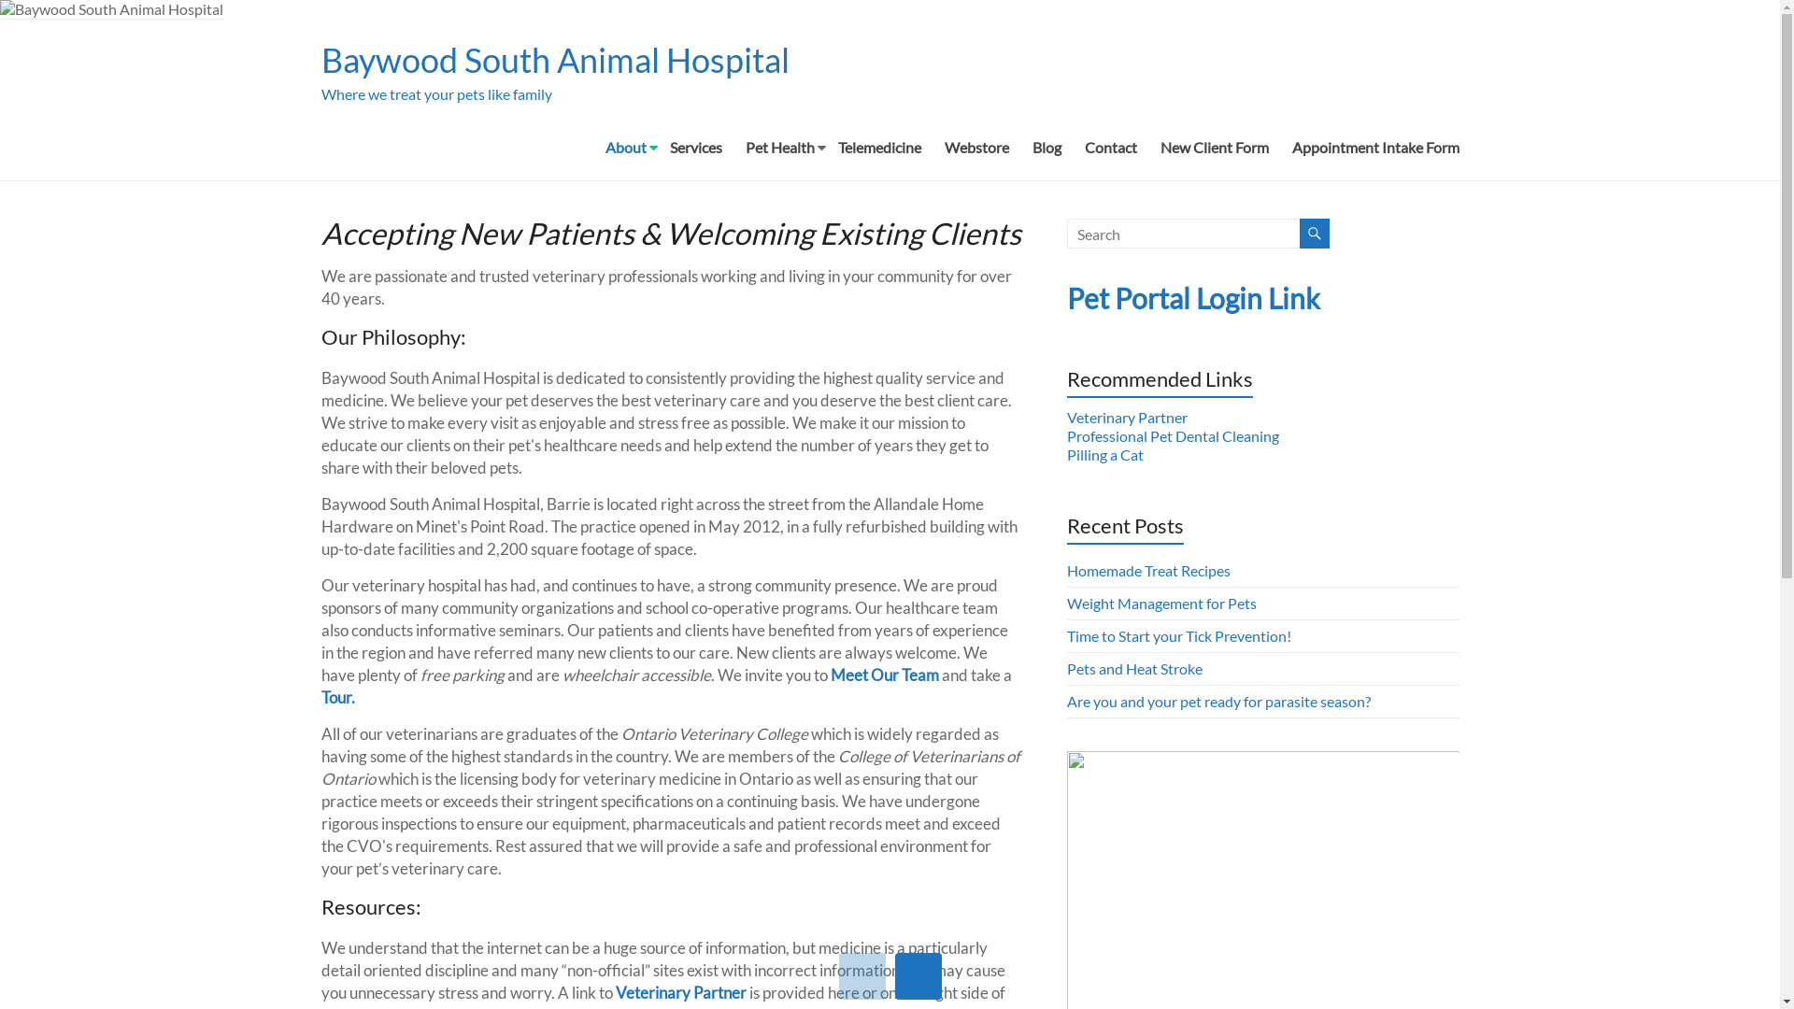 This screenshot has width=1794, height=1009. Describe the element at coordinates (1218, 701) in the screenshot. I see `Are you and your pet ready for parasite season?` at that location.